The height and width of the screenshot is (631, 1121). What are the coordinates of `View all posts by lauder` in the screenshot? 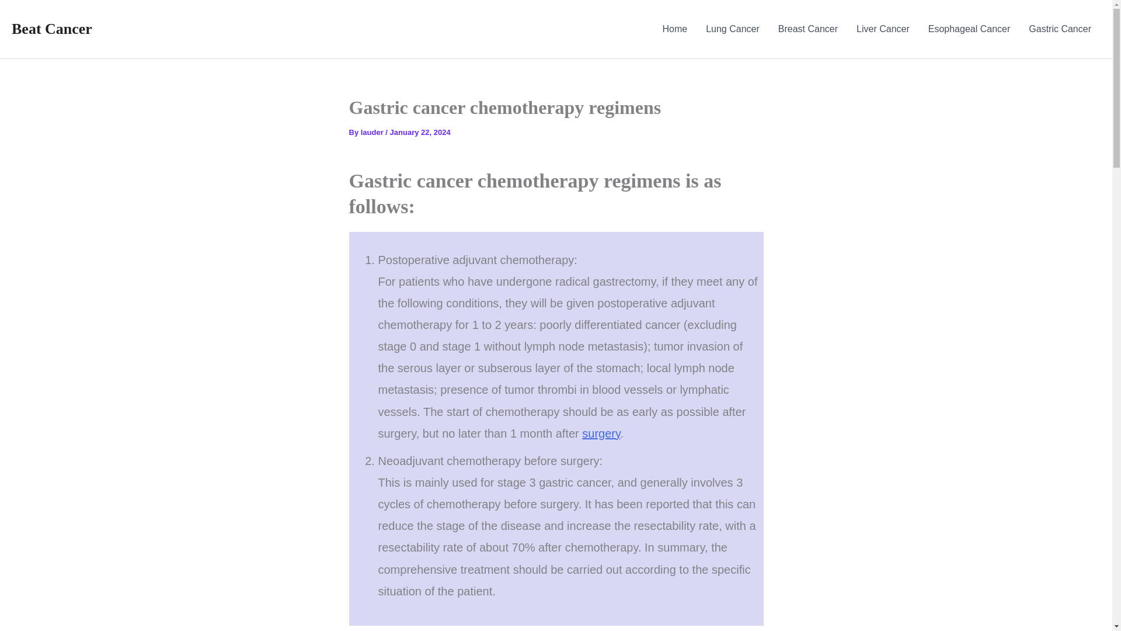 It's located at (373, 132).